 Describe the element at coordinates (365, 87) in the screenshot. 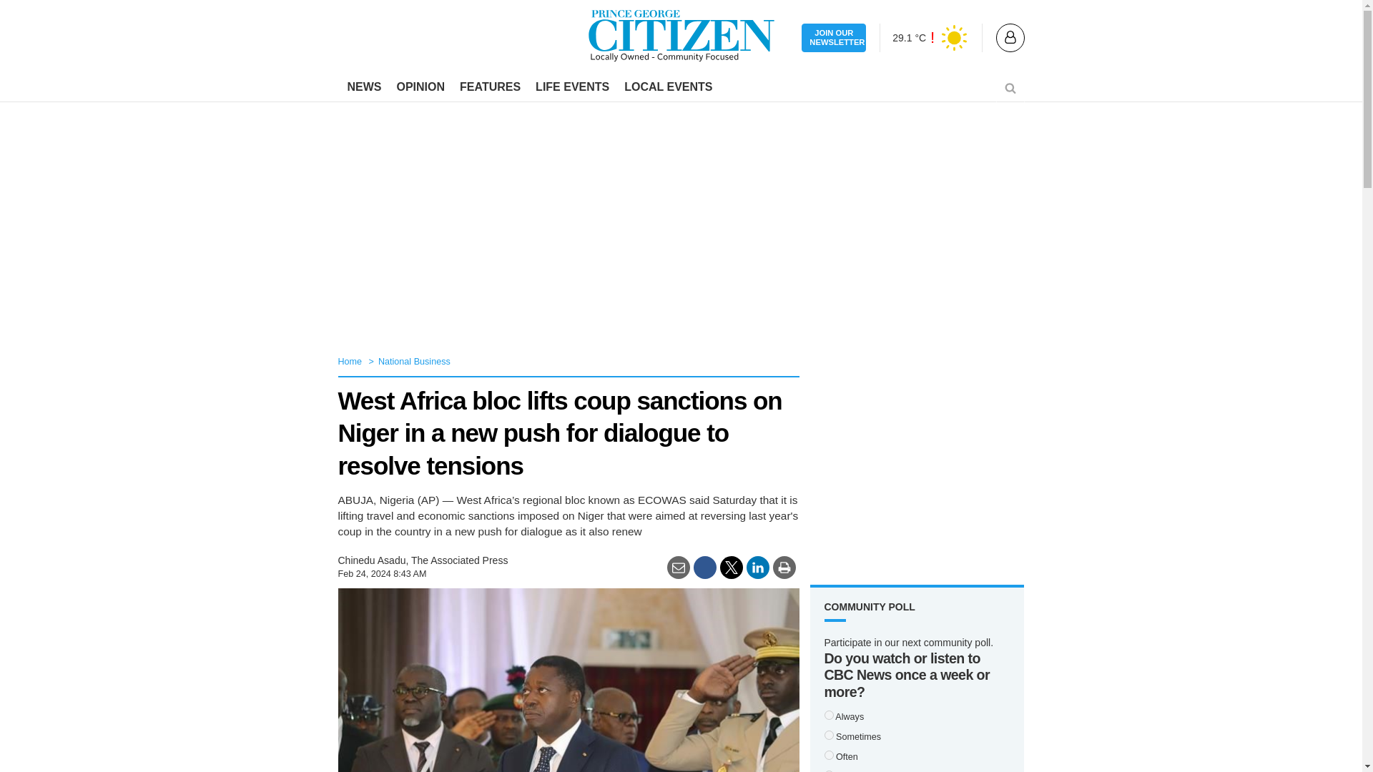

I see `NEWS` at that location.